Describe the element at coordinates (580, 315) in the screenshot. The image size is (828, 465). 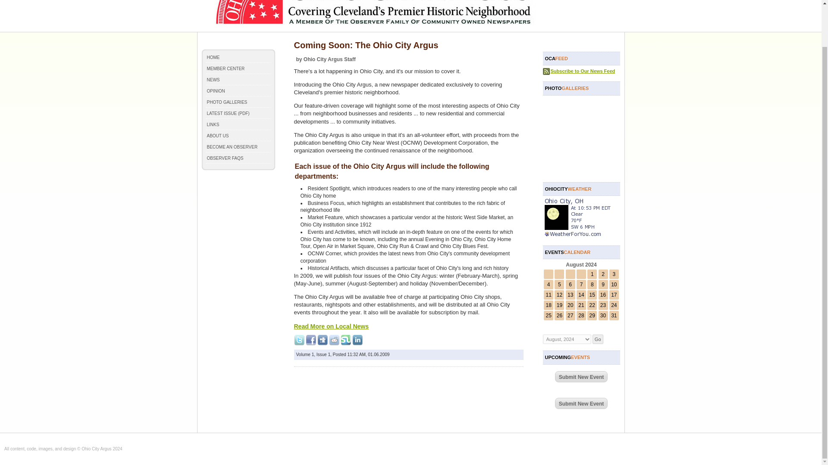
I see `28` at that location.